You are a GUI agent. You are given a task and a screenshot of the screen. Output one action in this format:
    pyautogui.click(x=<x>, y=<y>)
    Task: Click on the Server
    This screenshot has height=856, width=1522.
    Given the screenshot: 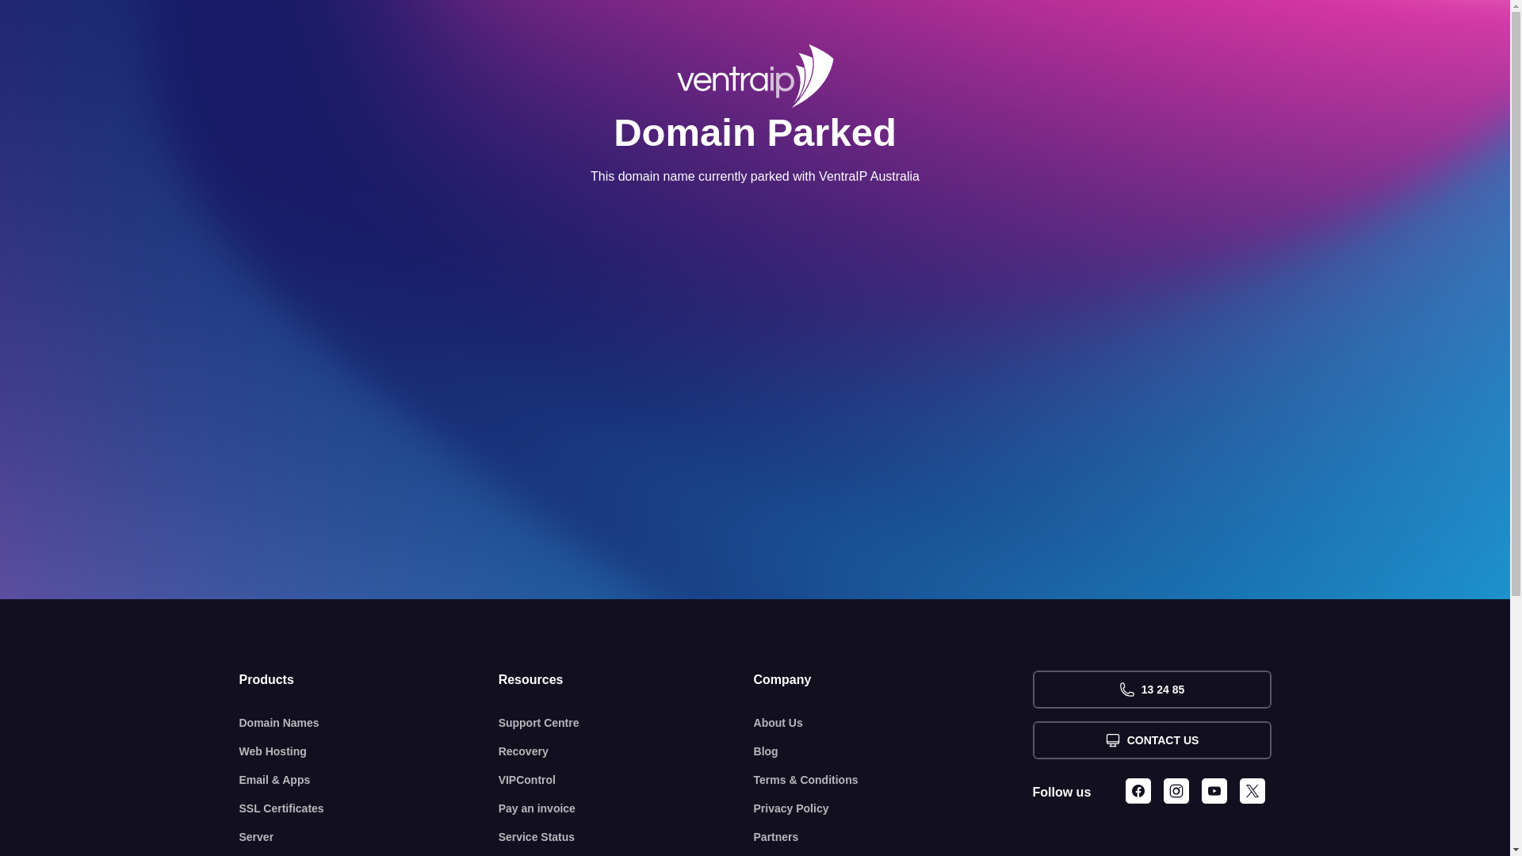 What is the action you would take?
    pyautogui.click(x=369, y=837)
    